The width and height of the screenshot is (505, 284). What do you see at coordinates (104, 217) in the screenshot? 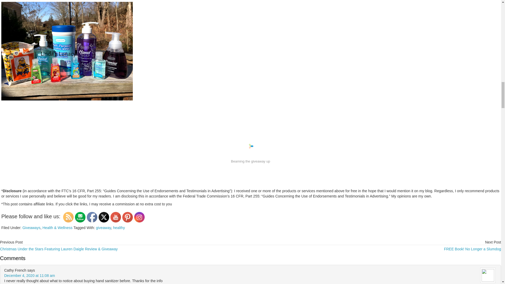
I see `Twitter` at bounding box center [104, 217].